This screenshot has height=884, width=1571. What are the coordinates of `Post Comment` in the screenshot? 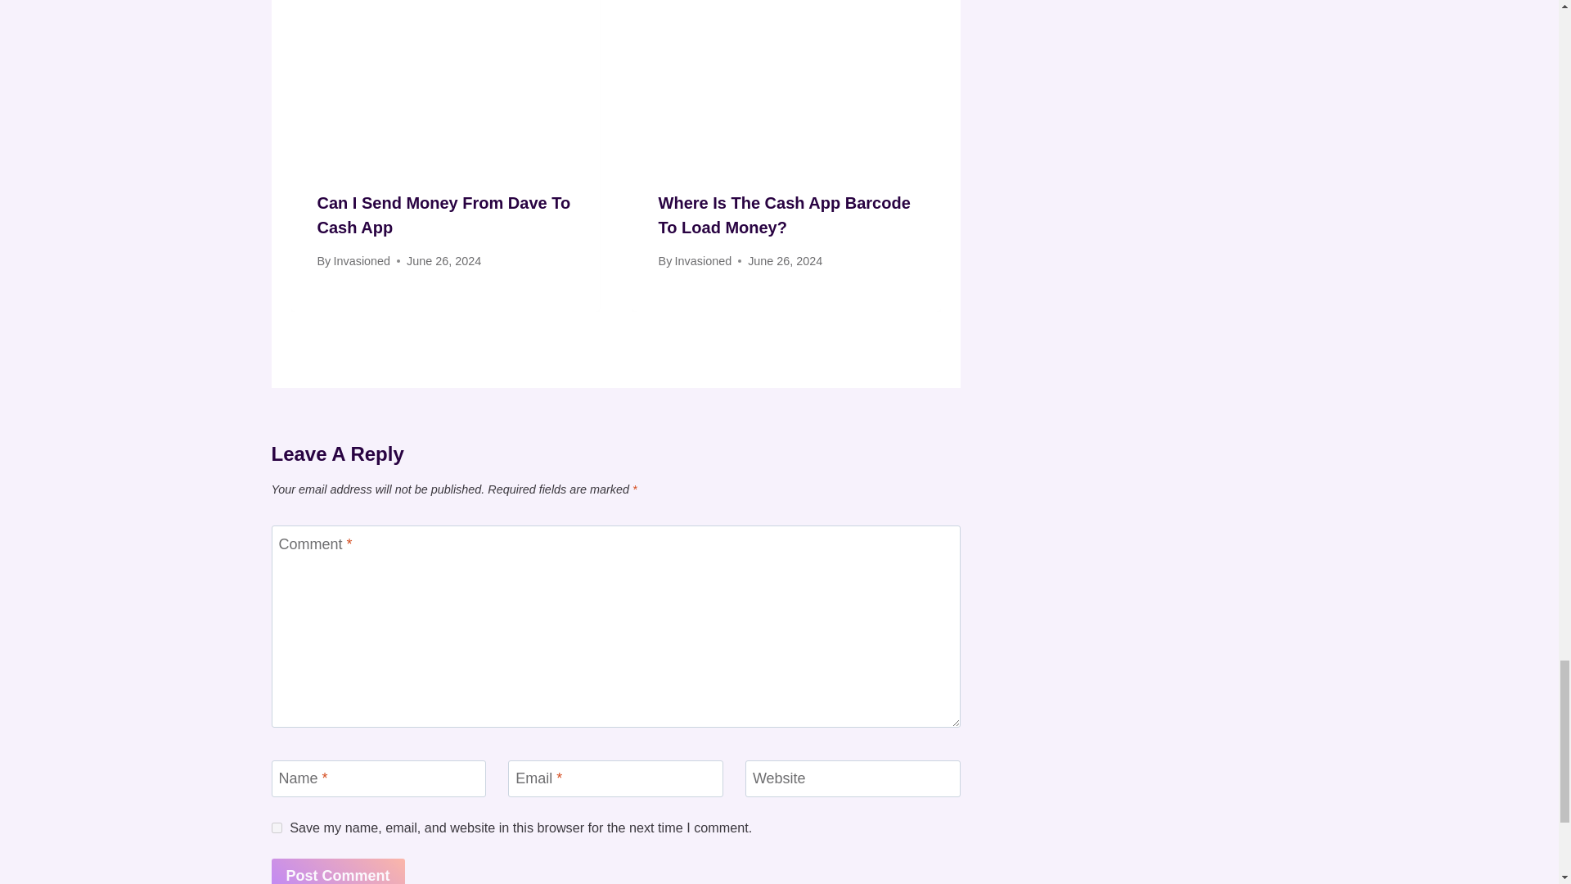 It's located at (339, 871).